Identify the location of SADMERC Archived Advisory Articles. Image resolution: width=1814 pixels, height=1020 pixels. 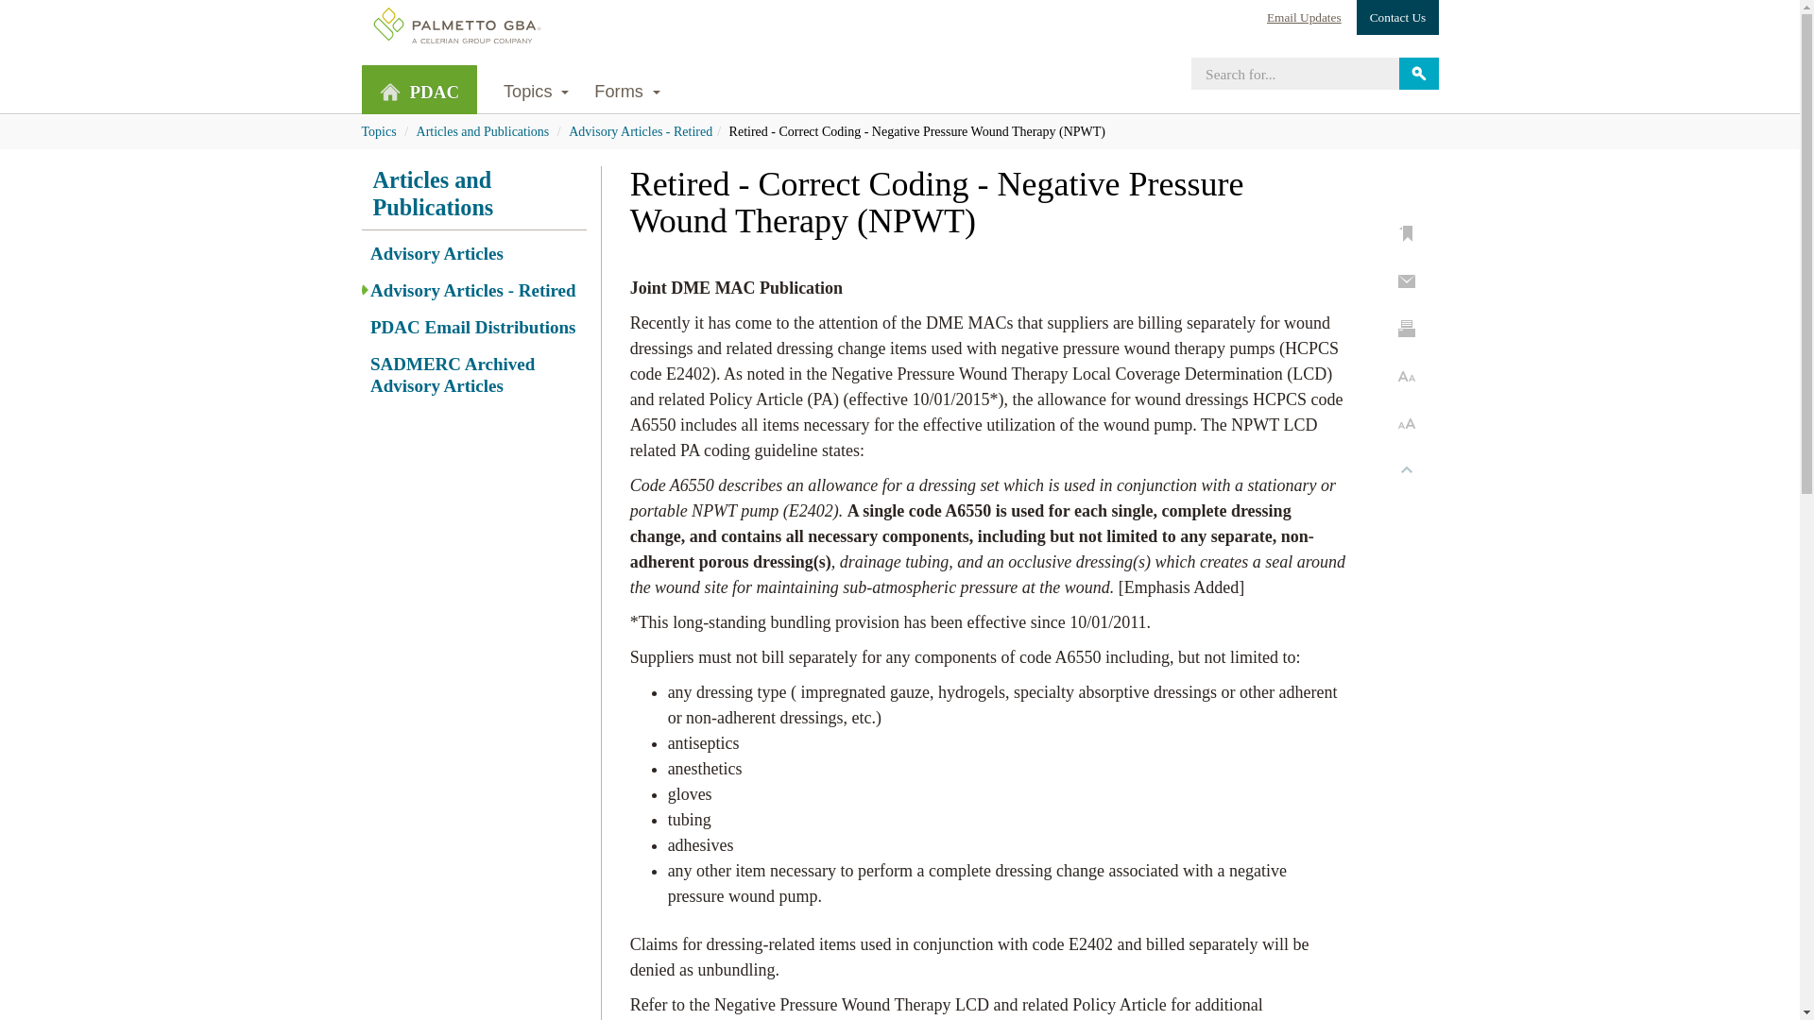
(472, 376).